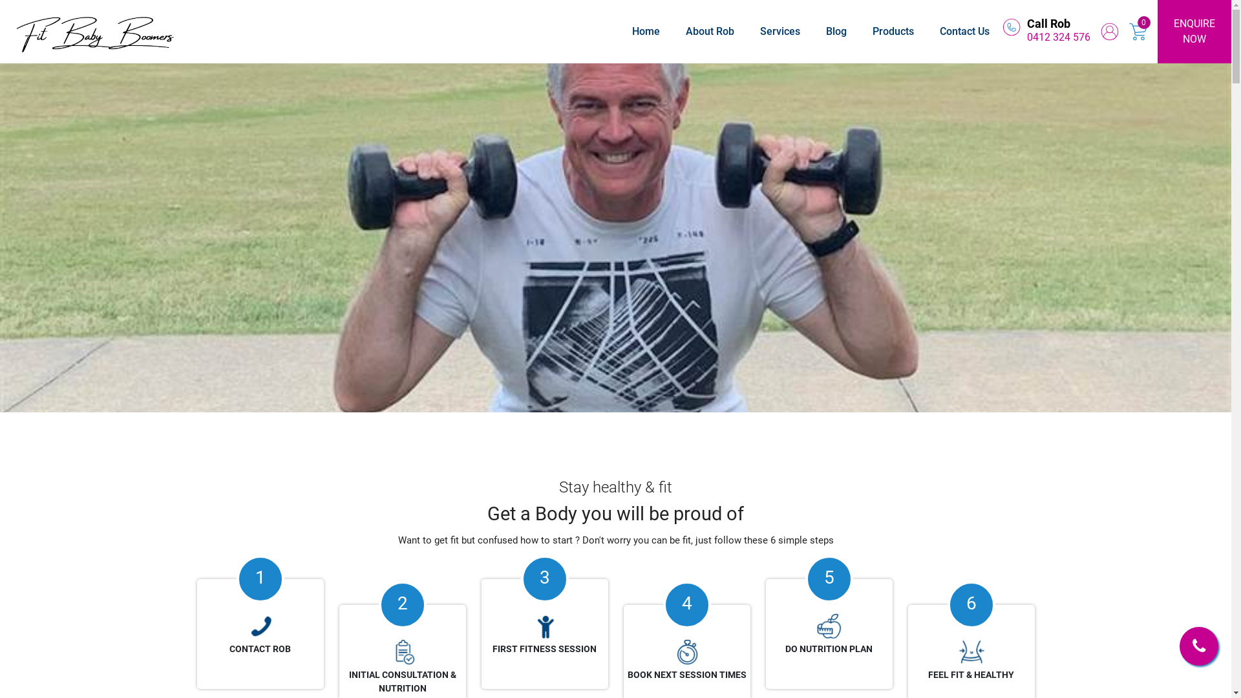 The width and height of the screenshot is (1241, 698). What do you see at coordinates (646, 31) in the screenshot?
I see `Home` at bounding box center [646, 31].